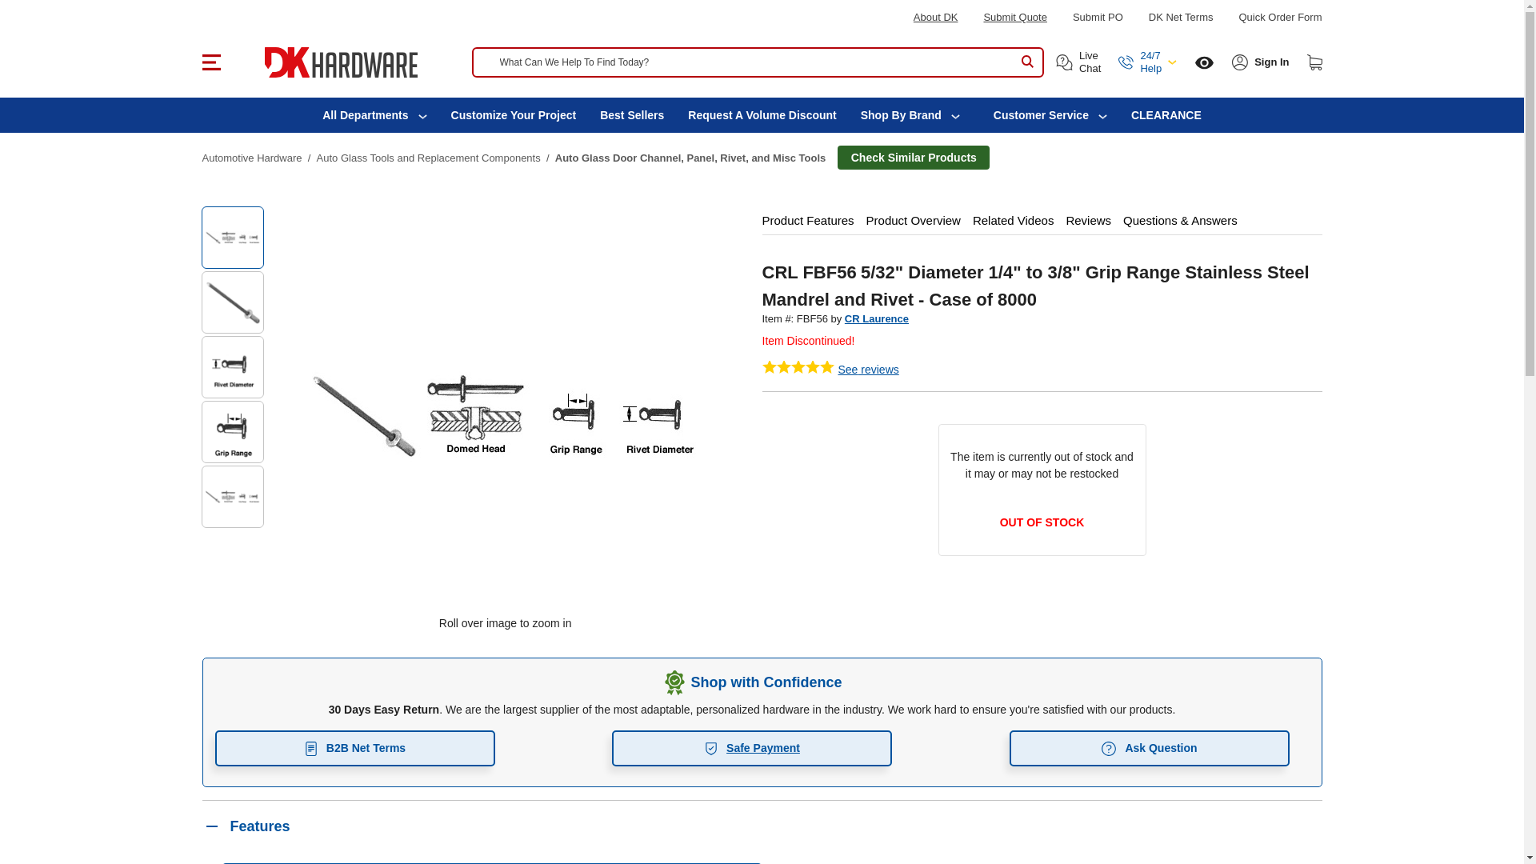 The width and height of the screenshot is (1536, 864). What do you see at coordinates (340, 62) in the screenshot?
I see `DK Hardware` at bounding box center [340, 62].